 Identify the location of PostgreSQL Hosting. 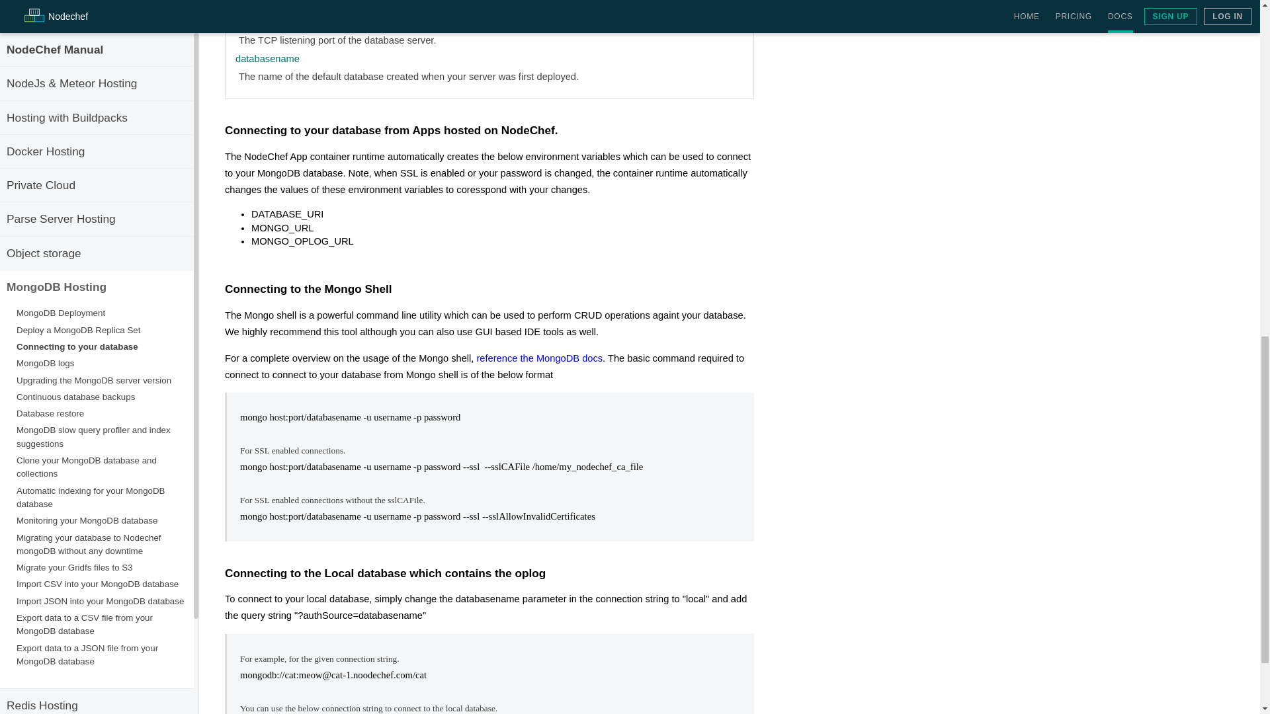
(58, 59).